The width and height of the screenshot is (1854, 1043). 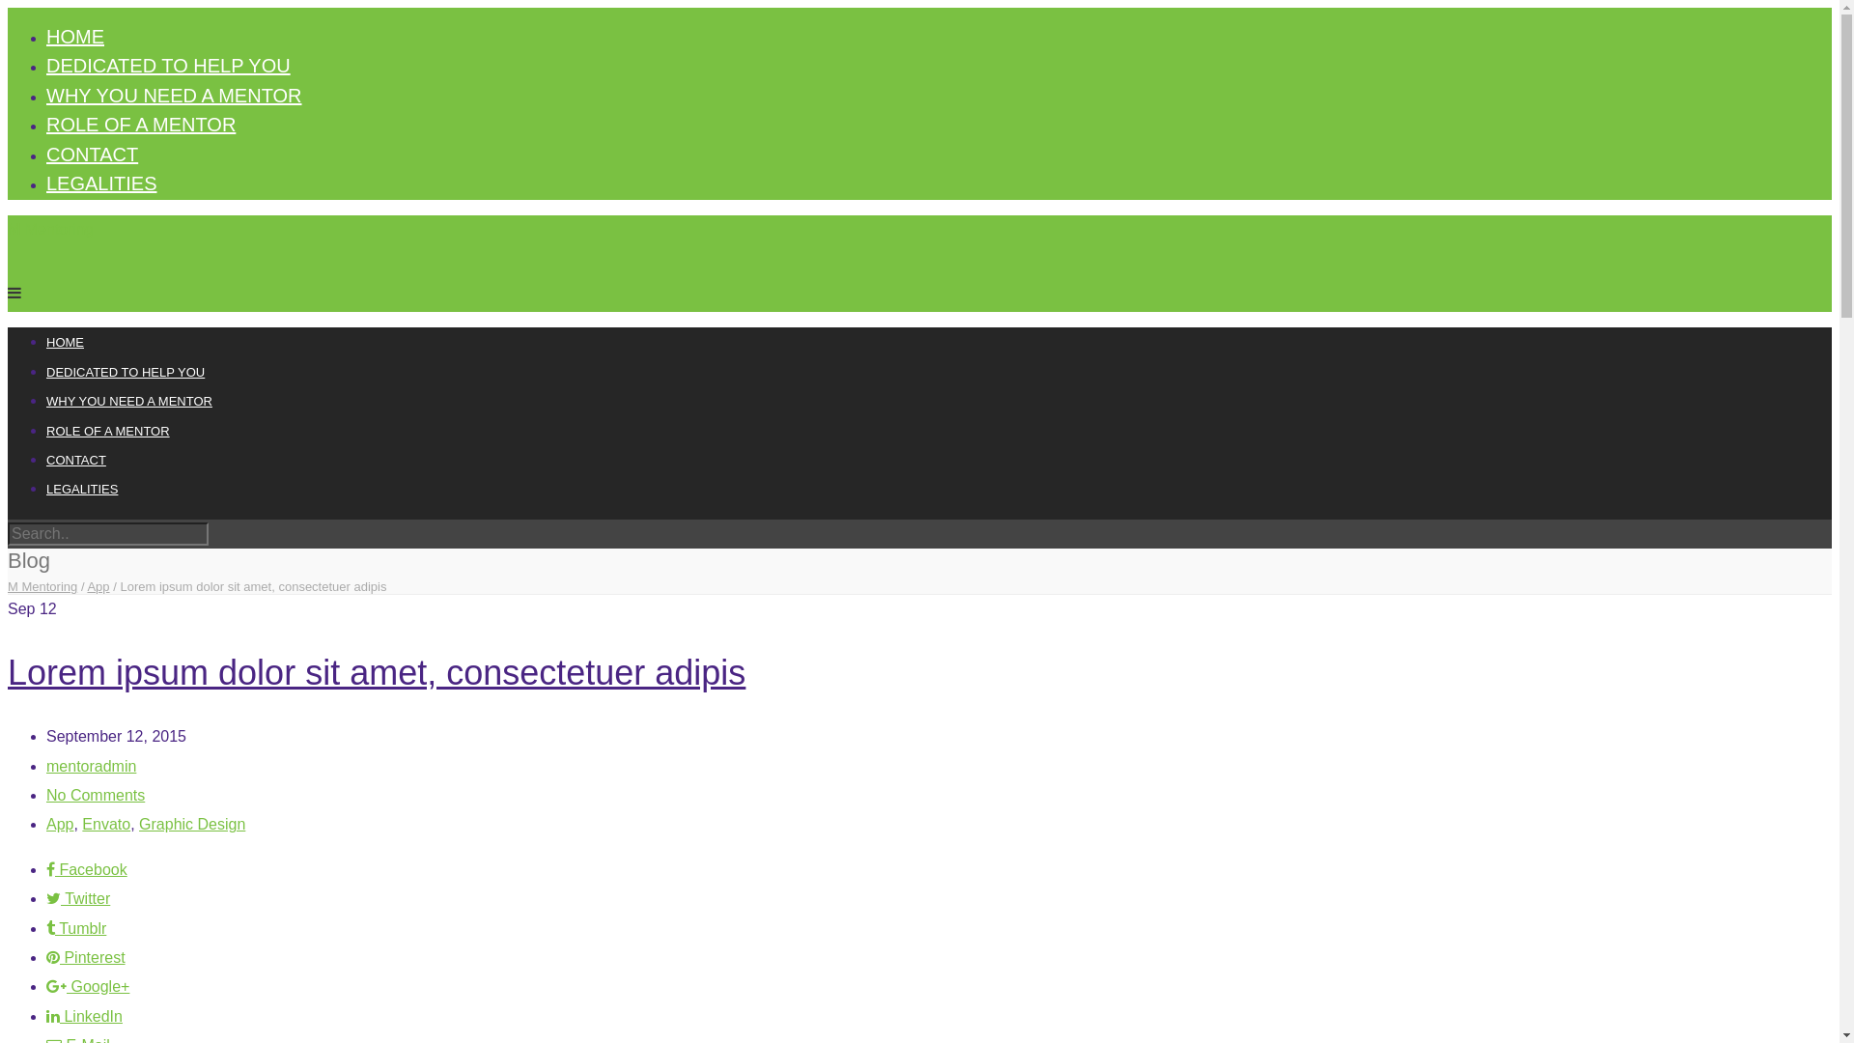 I want to click on HOME, so click(x=66, y=342).